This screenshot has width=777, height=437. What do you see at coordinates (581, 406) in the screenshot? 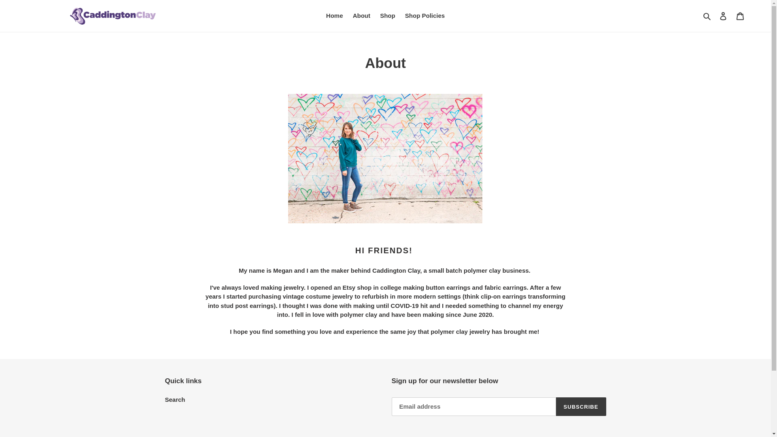
I see `SUBSCRIBE` at bounding box center [581, 406].